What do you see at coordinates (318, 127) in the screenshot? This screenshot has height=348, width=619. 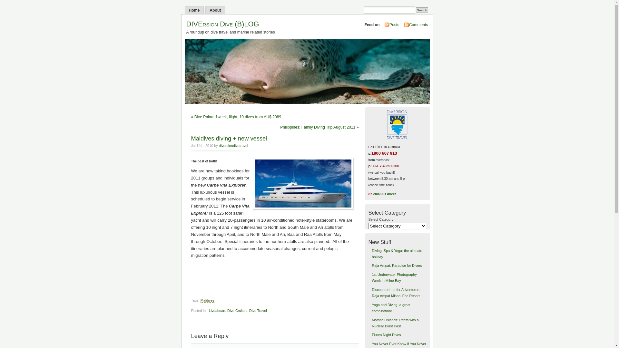 I see `Philippines: Family Diving Trip August 2011` at bounding box center [318, 127].